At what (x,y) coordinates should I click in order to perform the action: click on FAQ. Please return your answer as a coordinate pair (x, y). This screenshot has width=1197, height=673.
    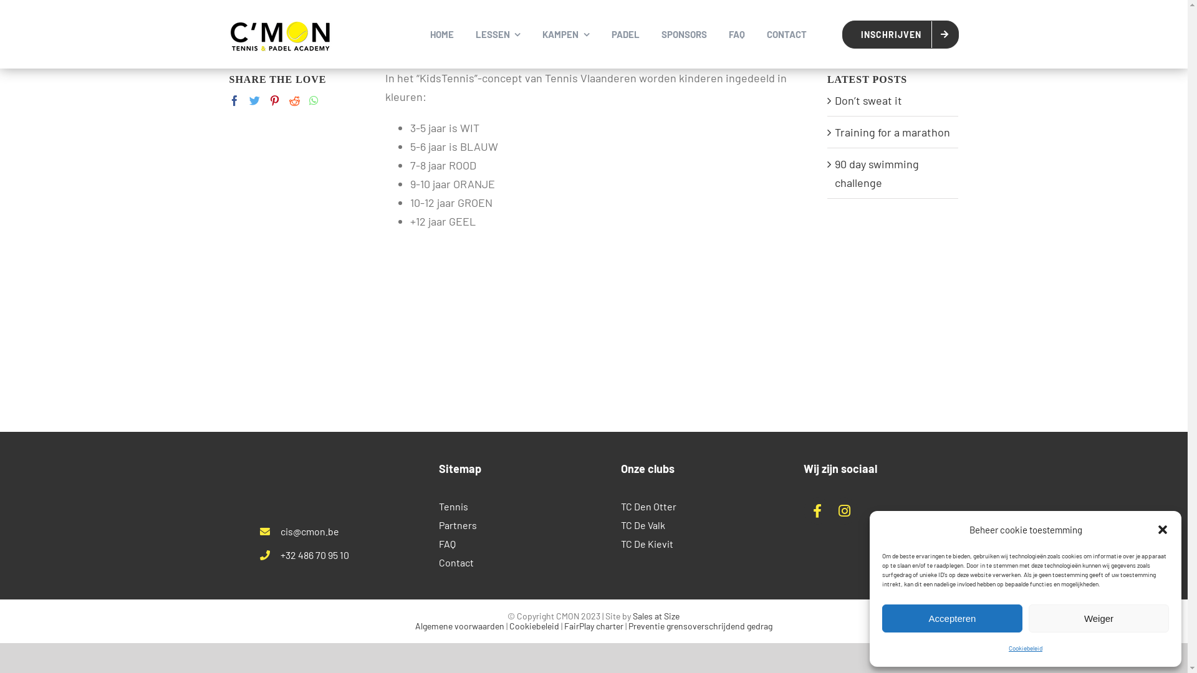
    Looking at the image, I should click on (736, 34).